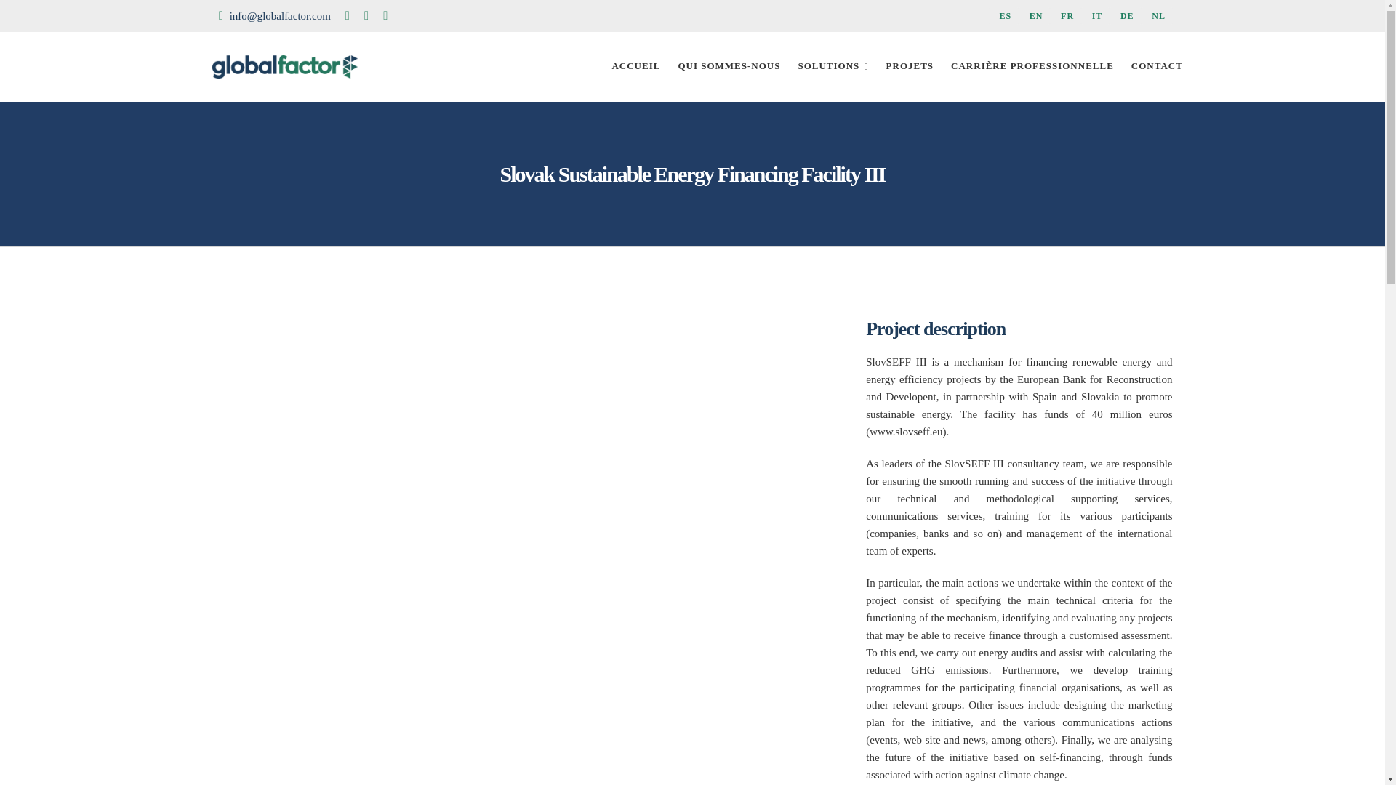 This screenshot has height=785, width=1396. What do you see at coordinates (1157, 67) in the screenshot?
I see `CONTACT` at bounding box center [1157, 67].